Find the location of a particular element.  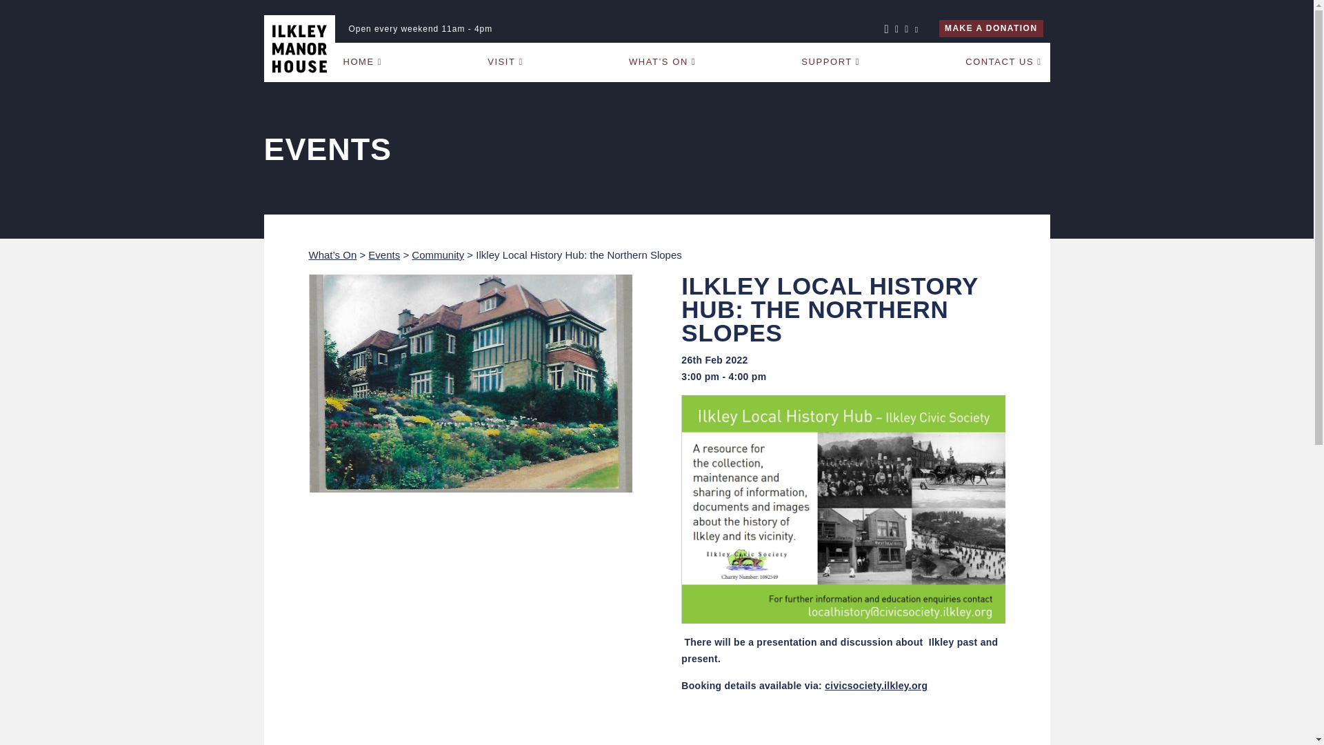

civicsociety.ilkley.org is located at coordinates (876, 686).